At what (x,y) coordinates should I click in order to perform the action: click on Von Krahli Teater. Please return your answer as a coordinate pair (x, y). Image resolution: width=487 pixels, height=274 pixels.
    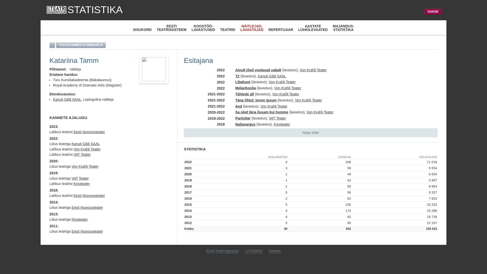
    Looking at the image, I should click on (313, 70).